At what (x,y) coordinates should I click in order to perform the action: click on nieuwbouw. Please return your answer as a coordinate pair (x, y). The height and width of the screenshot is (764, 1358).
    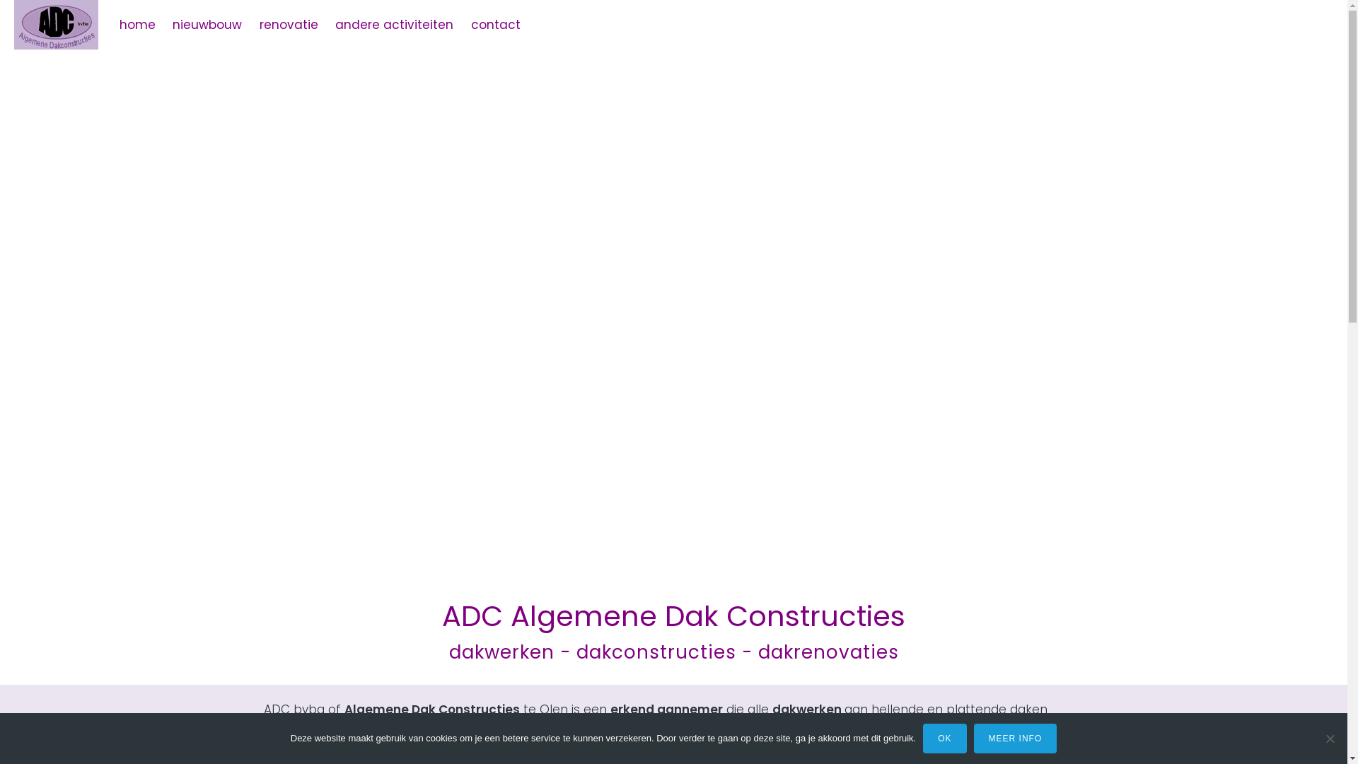
    Looking at the image, I should click on (207, 25).